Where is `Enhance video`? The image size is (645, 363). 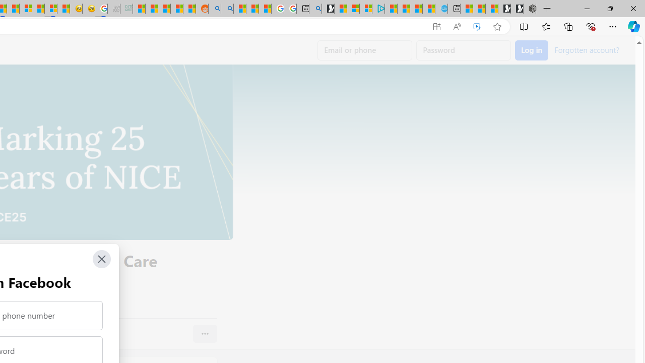 Enhance video is located at coordinates (477, 27).